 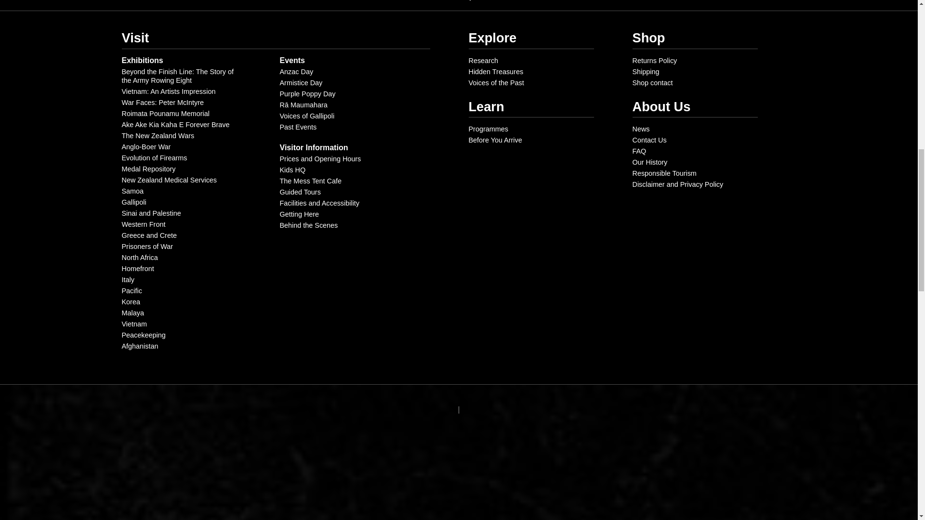 What do you see at coordinates (175, 124) in the screenshot?
I see `Ake Ake Kia Kaha E Forever Brave` at bounding box center [175, 124].